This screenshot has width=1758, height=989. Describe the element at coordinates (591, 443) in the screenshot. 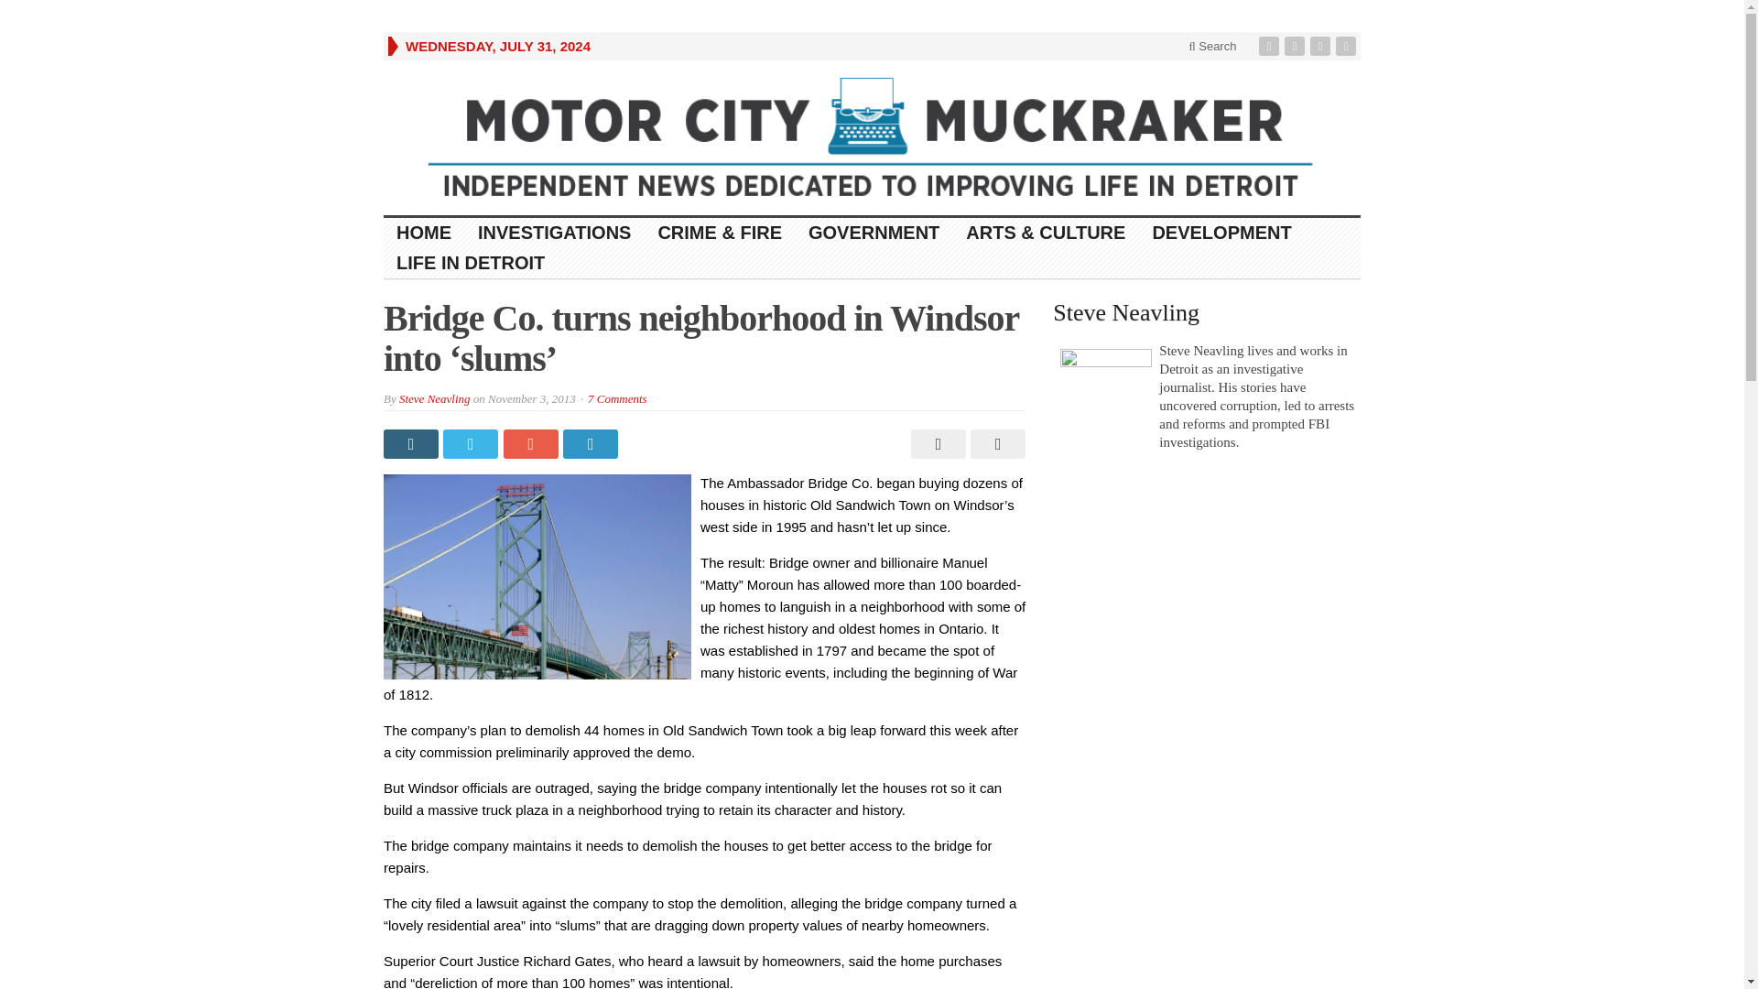

I see `Share on LinkedIn` at that location.